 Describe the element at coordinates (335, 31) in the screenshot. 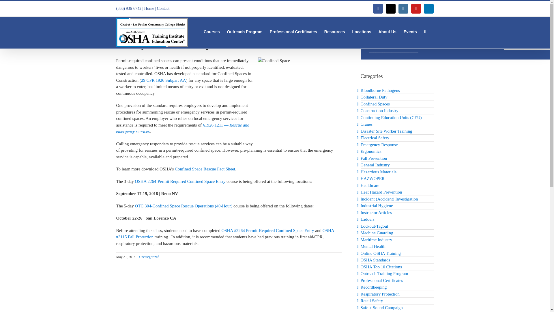

I see `Resources` at that location.